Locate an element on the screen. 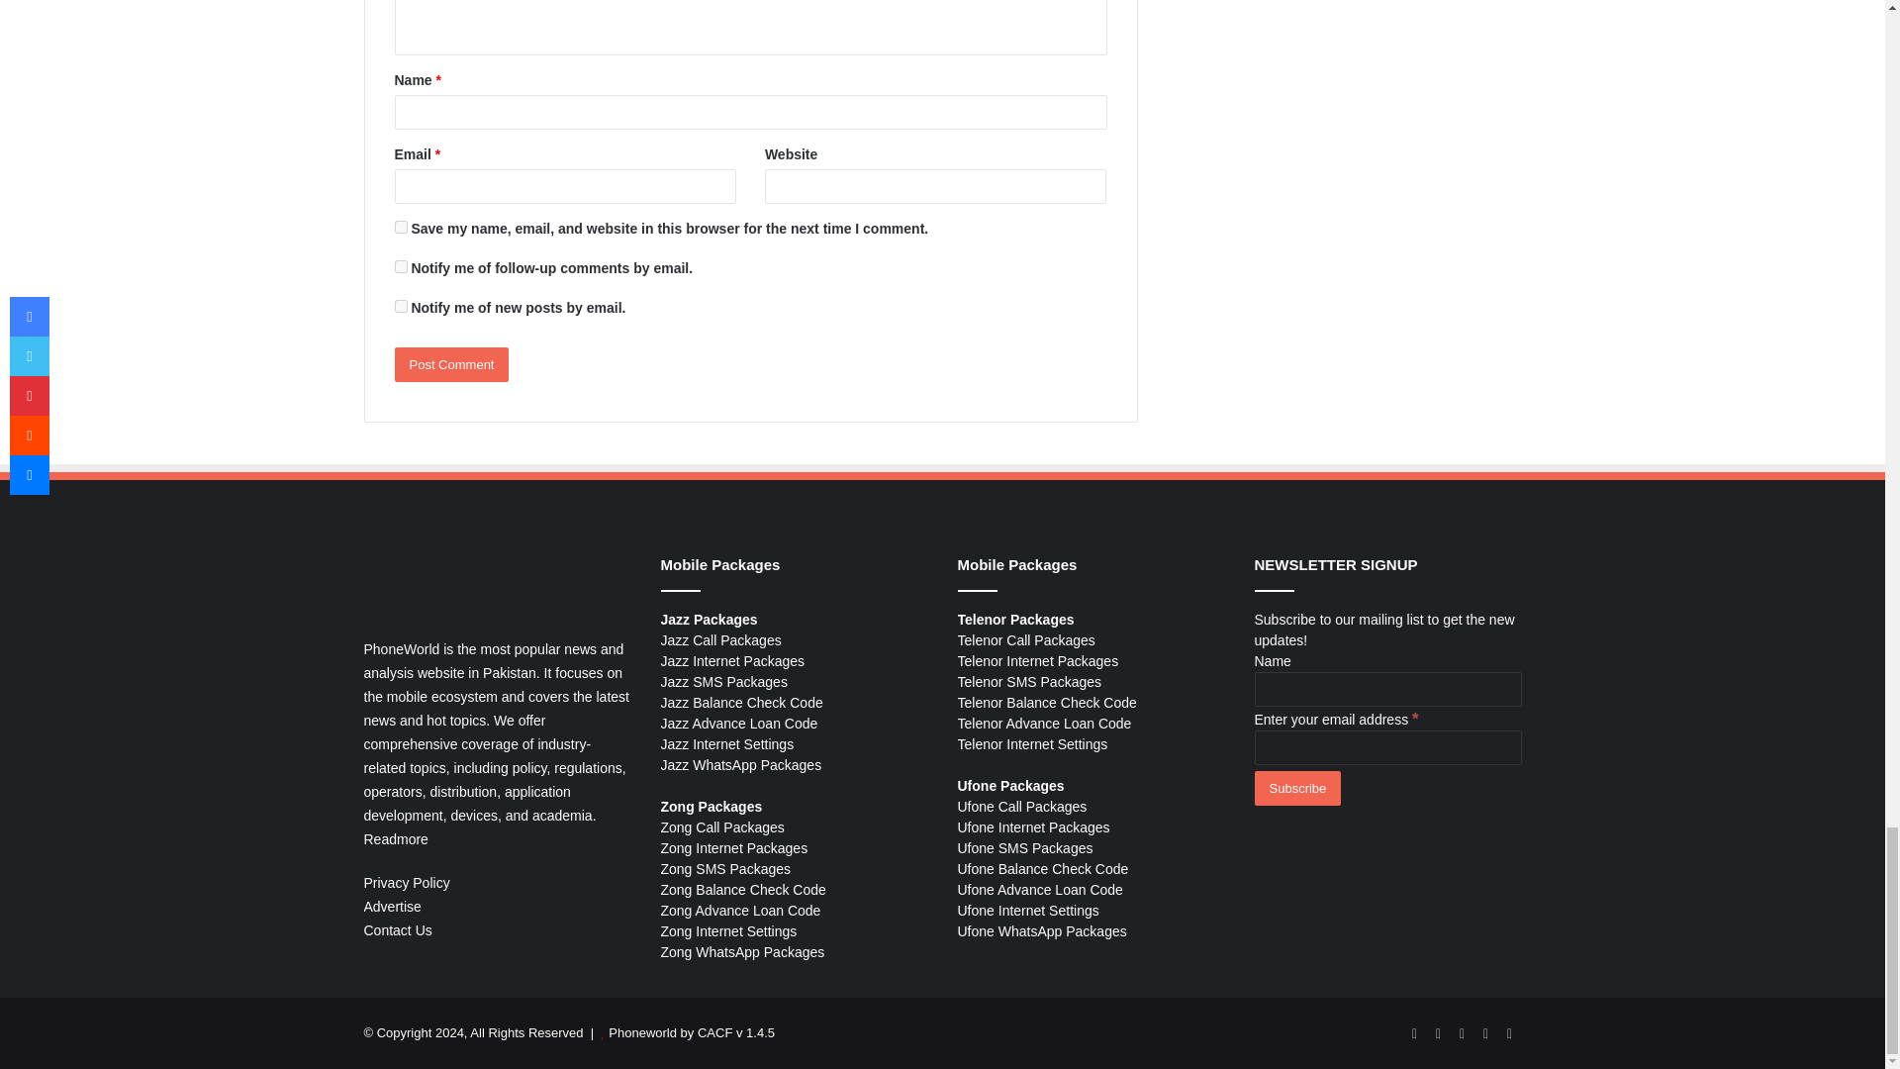 This screenshot has width=1900, height=1069. Subscribe is located at coordinates (1297, 788).